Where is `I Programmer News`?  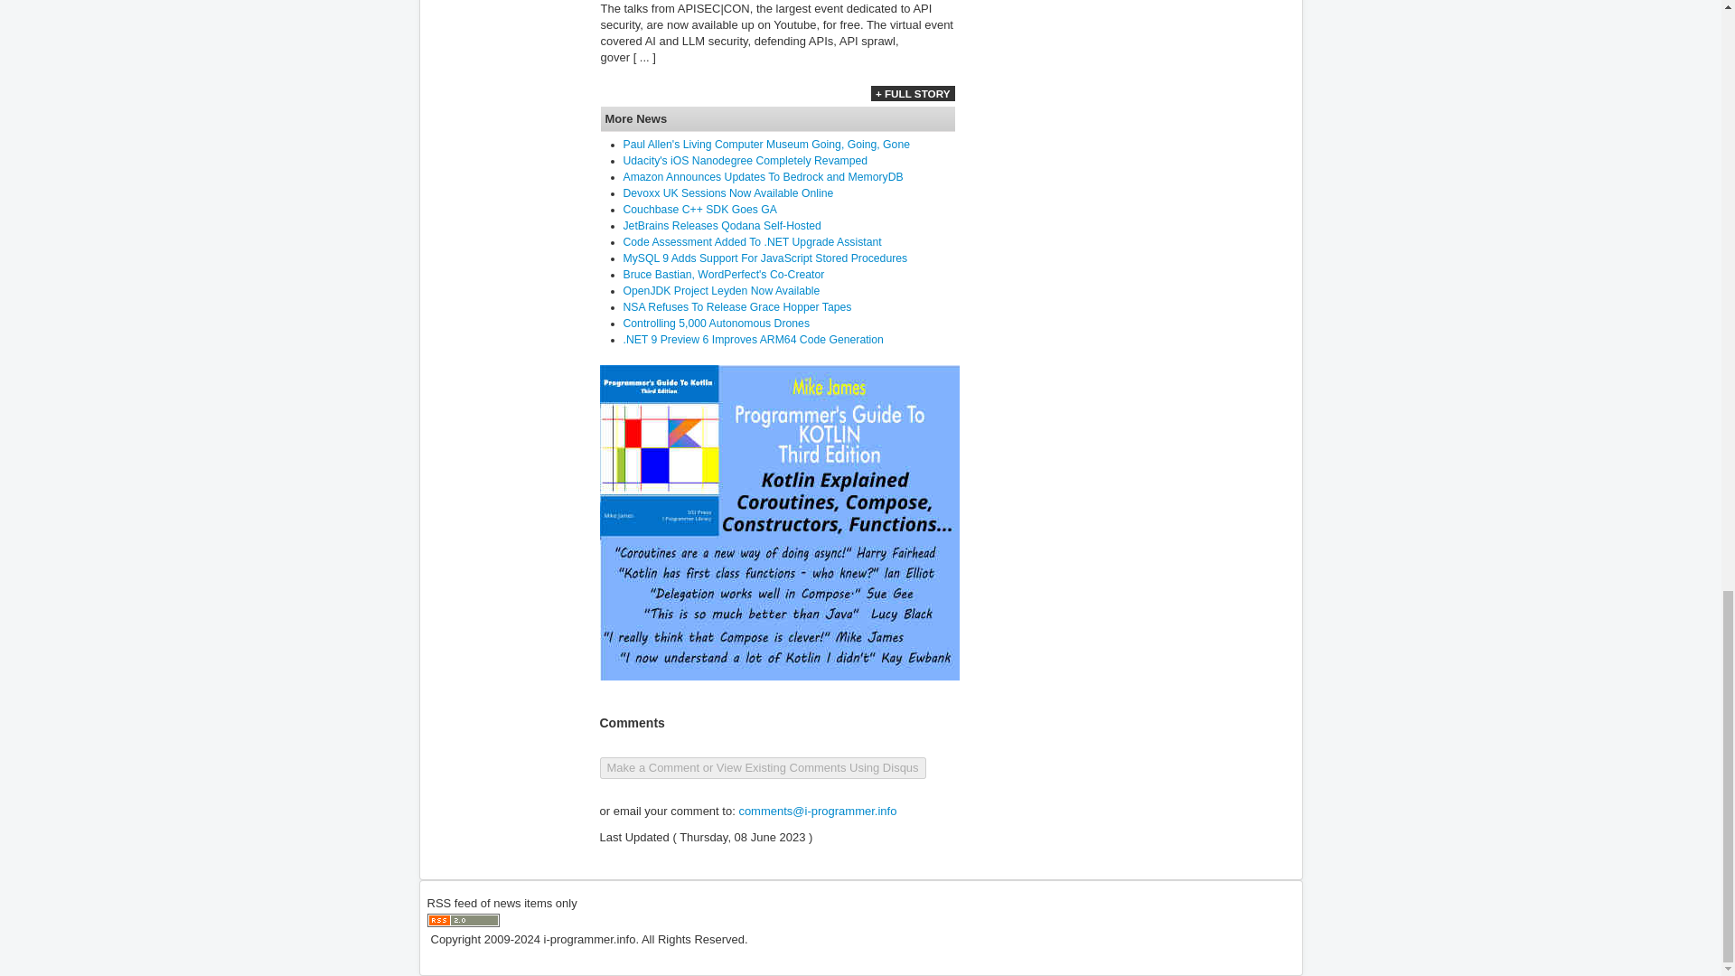
I Programmer News is located at coordinates (463, 920).